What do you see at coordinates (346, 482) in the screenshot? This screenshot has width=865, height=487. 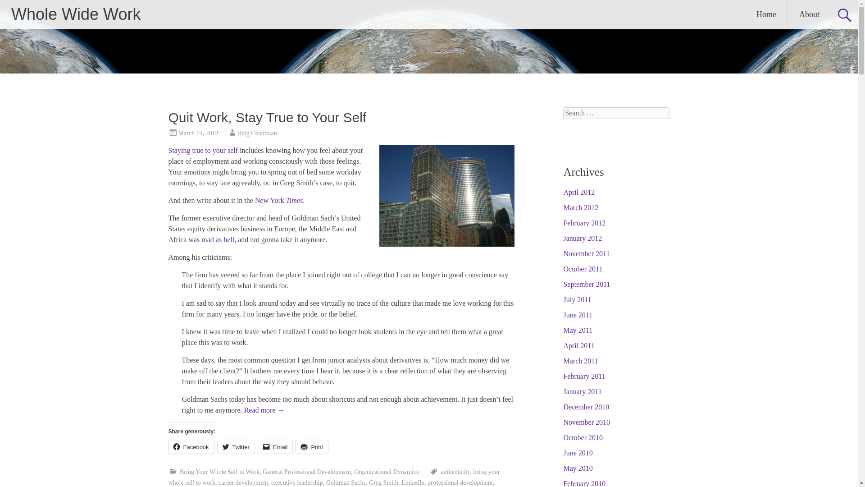 I see `Goldman Sachs` at bounding box center [346, 482].